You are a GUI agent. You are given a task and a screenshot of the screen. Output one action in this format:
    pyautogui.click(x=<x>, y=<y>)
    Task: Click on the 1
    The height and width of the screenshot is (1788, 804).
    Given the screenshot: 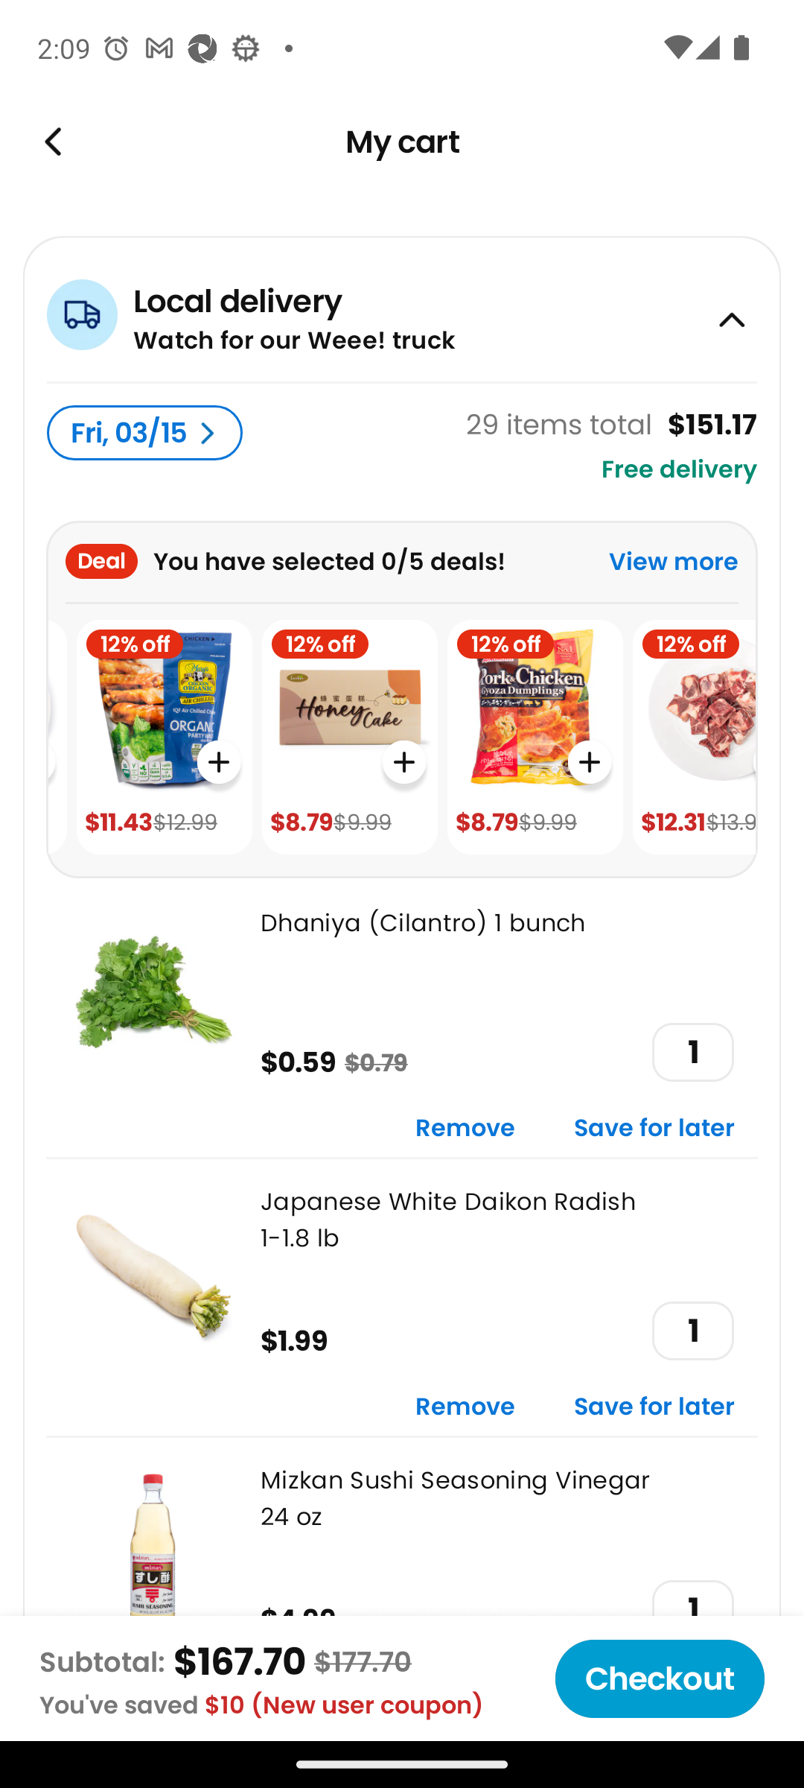 What is the action you would take?
    pyautogui.click(x=692, y=1331)
    